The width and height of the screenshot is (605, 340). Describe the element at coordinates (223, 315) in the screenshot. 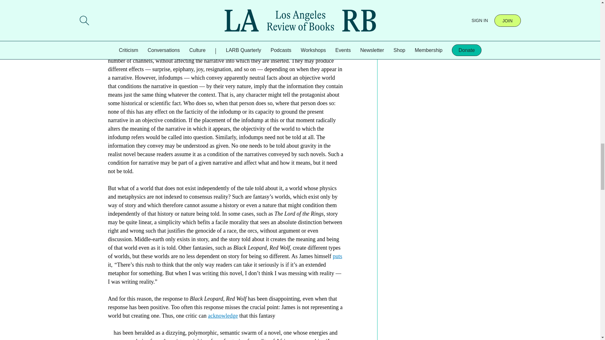

I see `acknowledge` at that location.